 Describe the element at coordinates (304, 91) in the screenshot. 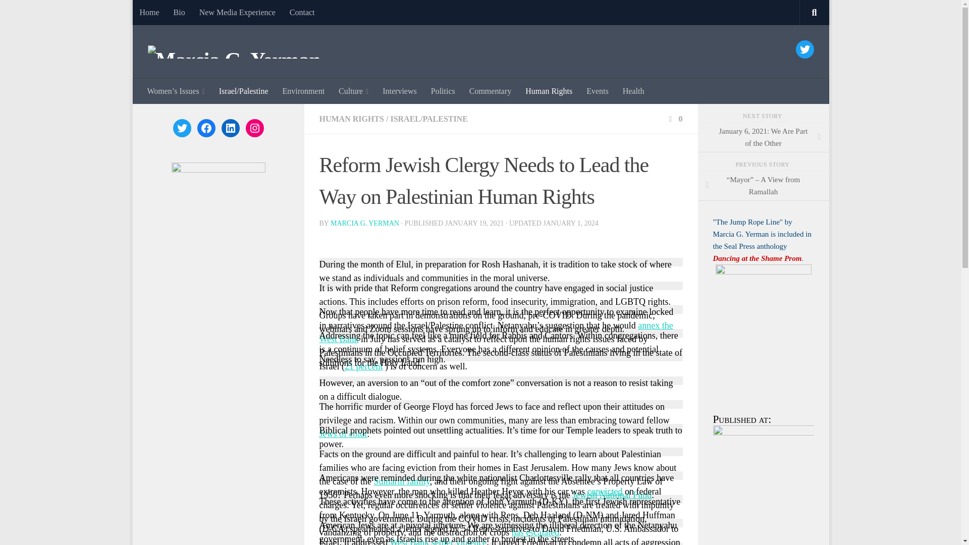

I see `Environment` at that location.